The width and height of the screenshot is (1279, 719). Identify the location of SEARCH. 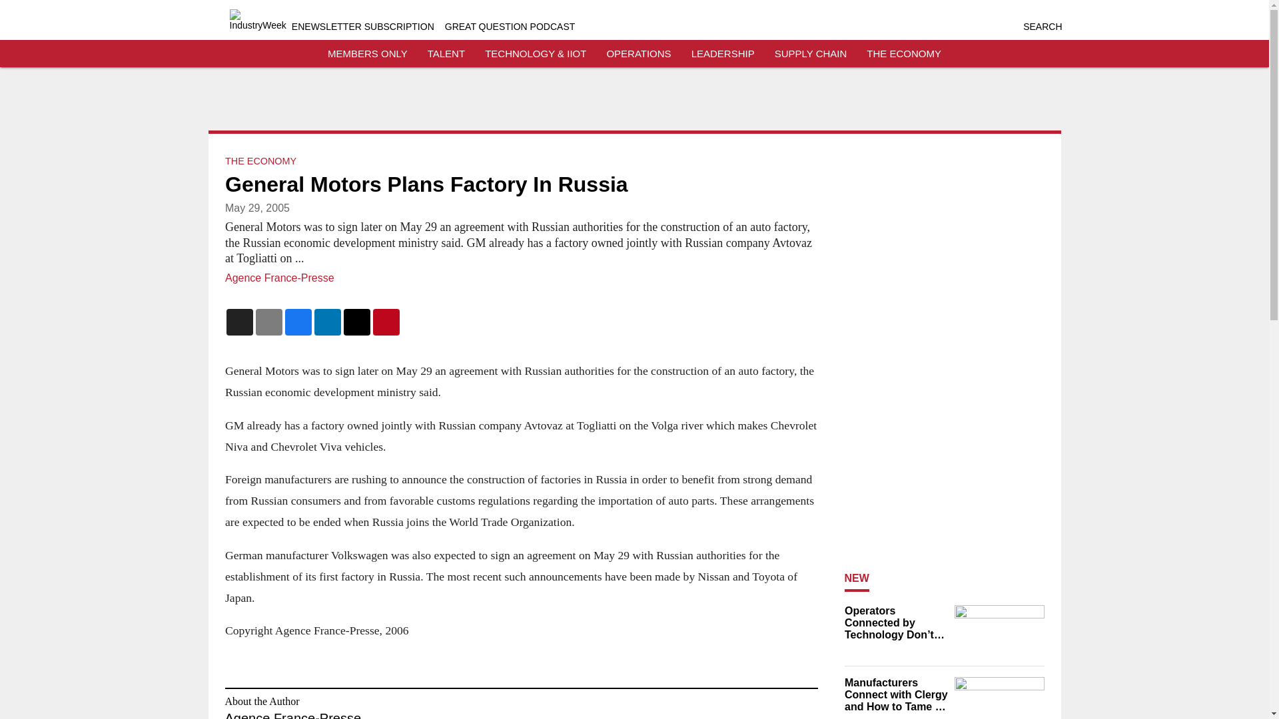
(1042, 27).